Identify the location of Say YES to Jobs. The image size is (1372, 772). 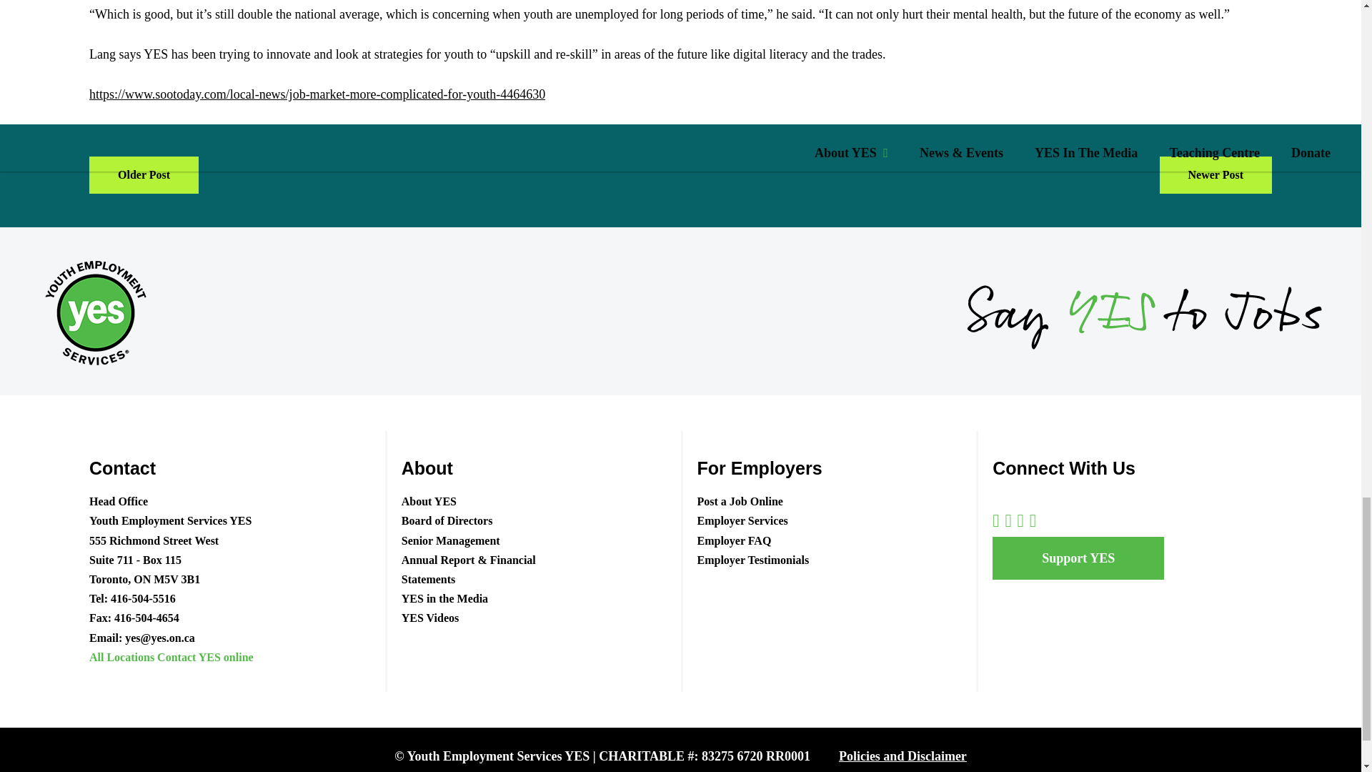
(1145, 312).